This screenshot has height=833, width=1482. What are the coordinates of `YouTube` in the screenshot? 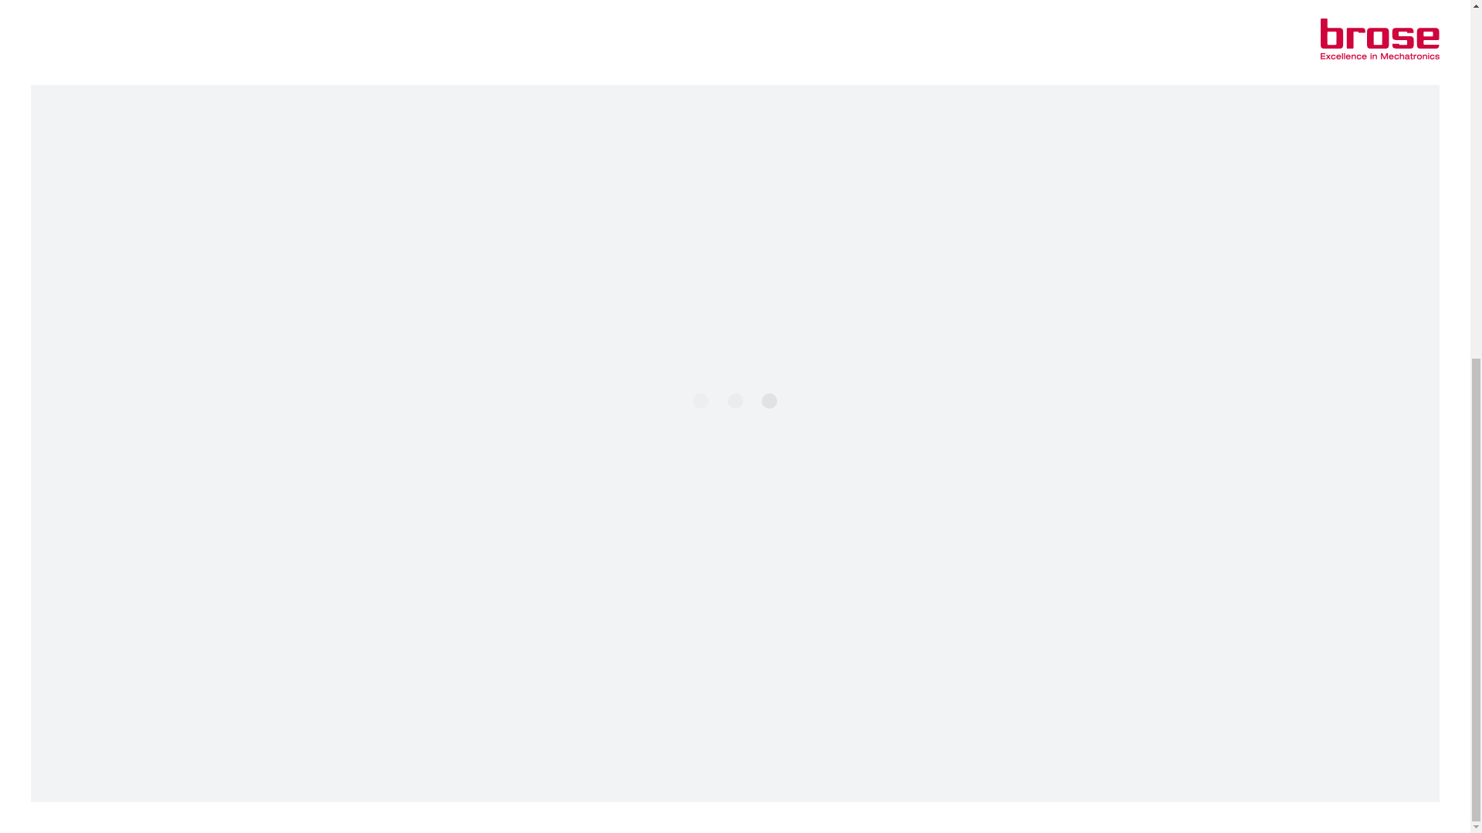 It's located at (1264, 805).